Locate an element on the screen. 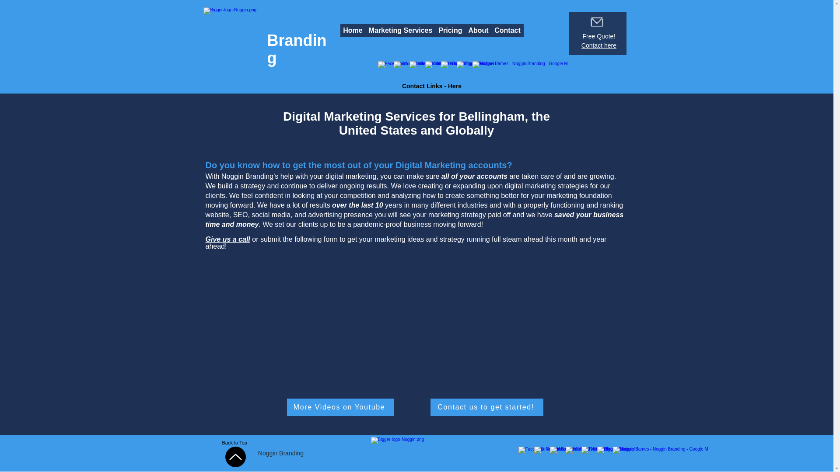    Contact here is located at coordinates (597, 45).